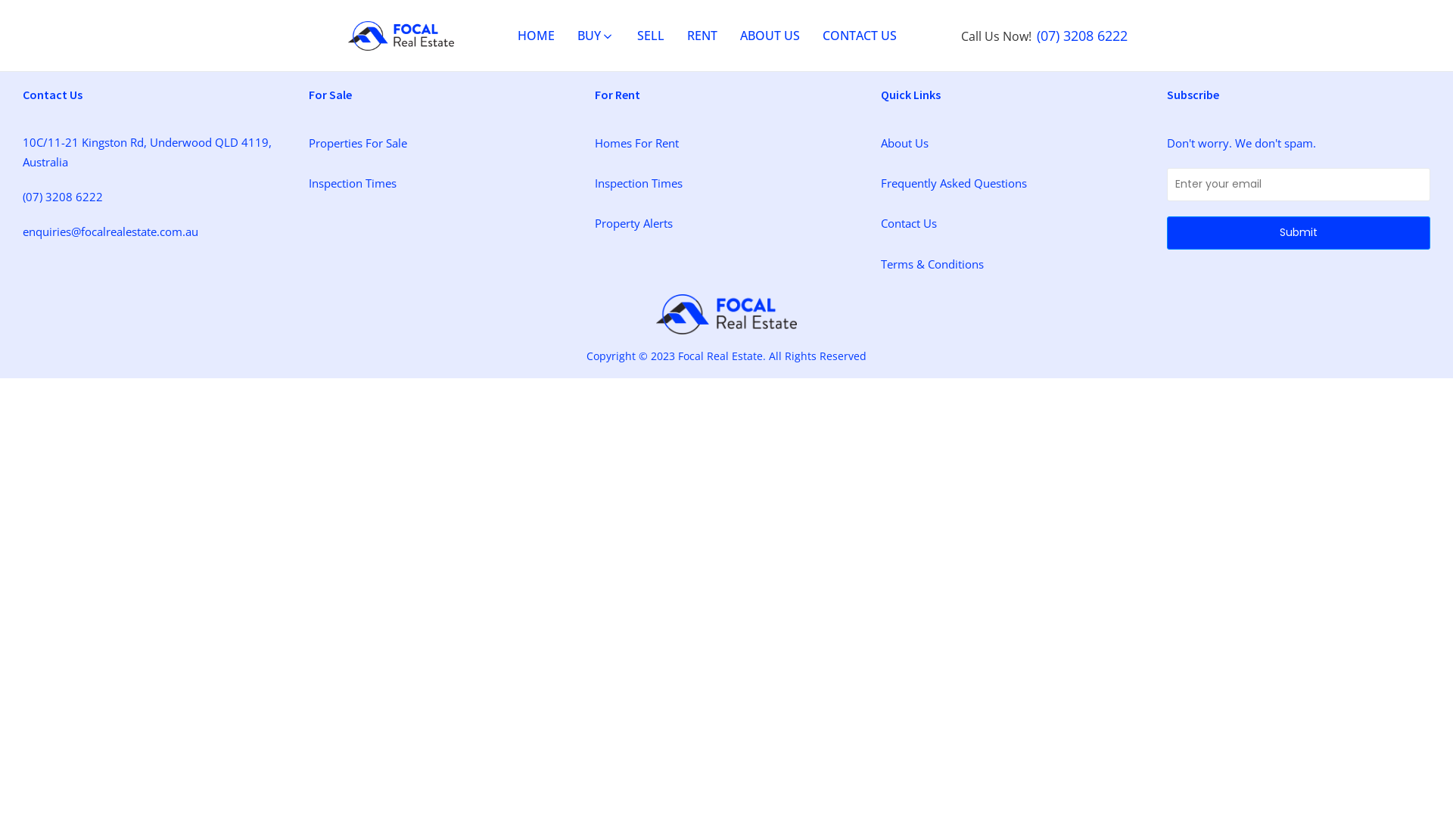 Image resolution: width=1453 pixels, height=817 pixels. Describe the element at coordinates (860, 36) in the screenshot. I see `CONTACT US` at that location.